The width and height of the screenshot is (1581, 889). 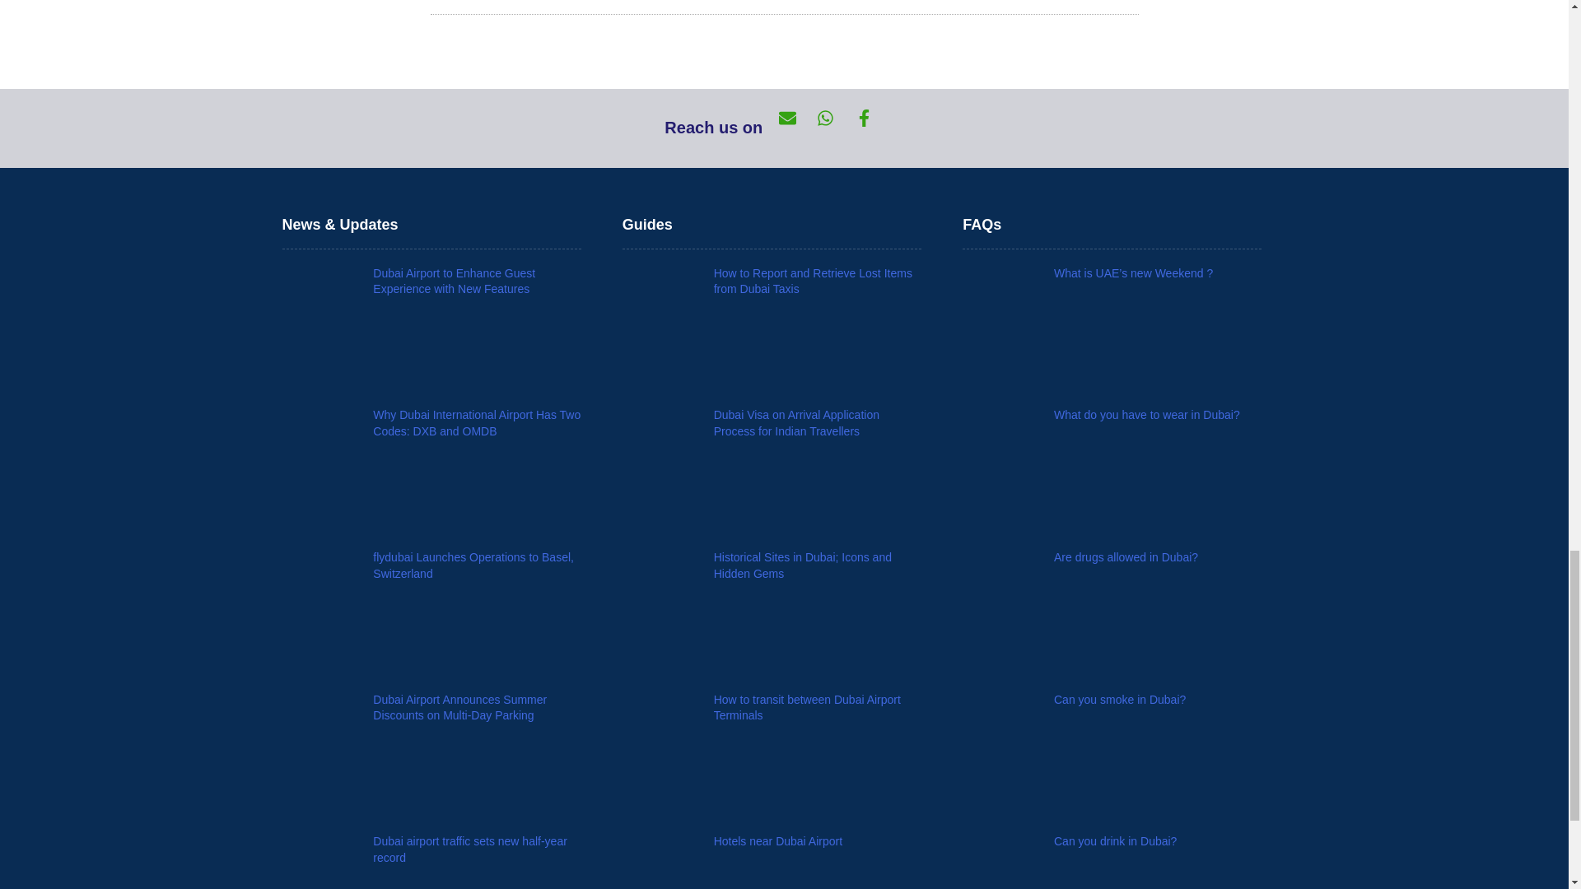 I want to click on Envelope, so click(x=798, y=128).